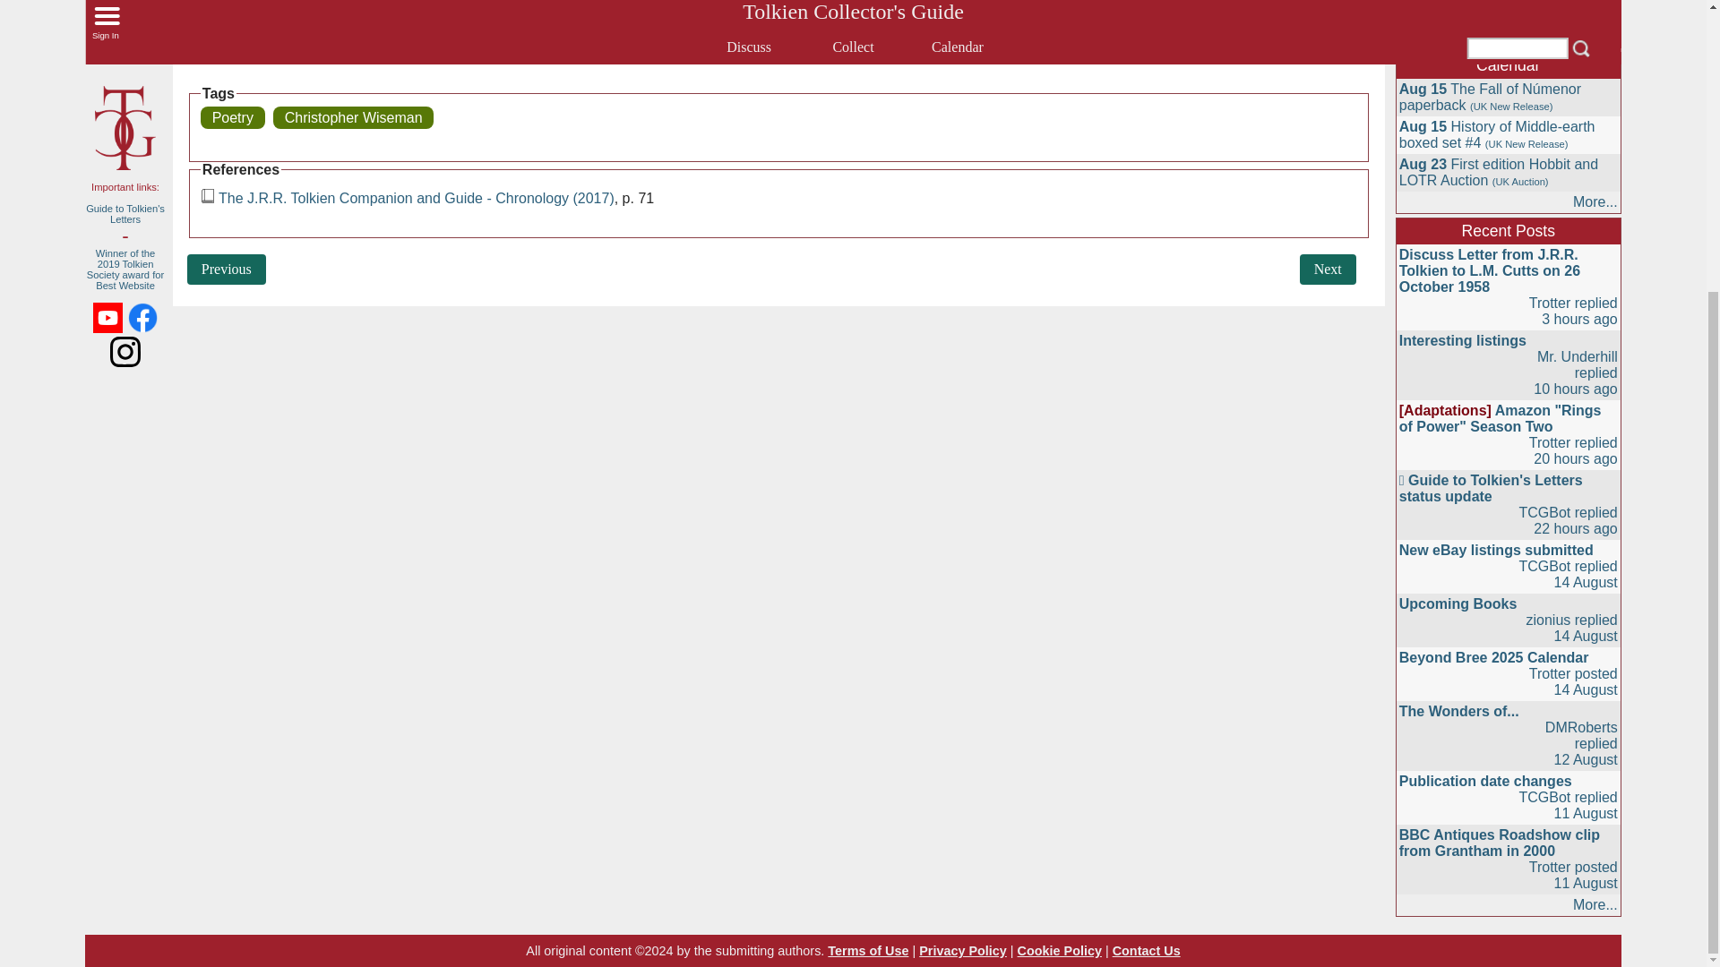 Image resolution: width=1720 pixels, height=967 pixels. What do you see at coordinates (1328, 269) in the screenshot?
I see `1241: G.B. Smith to J.R.R. Tolkien` at bounding box center [1328, 269].